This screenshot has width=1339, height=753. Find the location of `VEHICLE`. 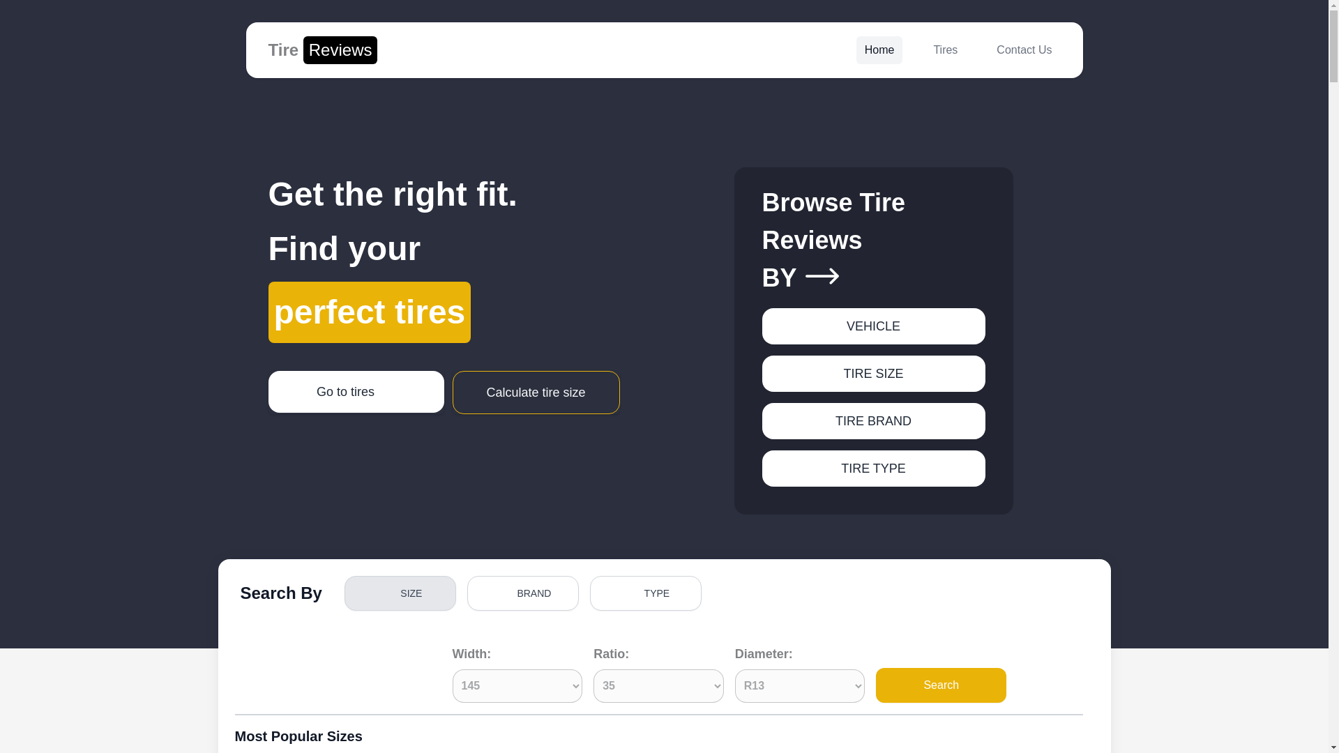

VEHICLE is located at coordinates (873, 420).